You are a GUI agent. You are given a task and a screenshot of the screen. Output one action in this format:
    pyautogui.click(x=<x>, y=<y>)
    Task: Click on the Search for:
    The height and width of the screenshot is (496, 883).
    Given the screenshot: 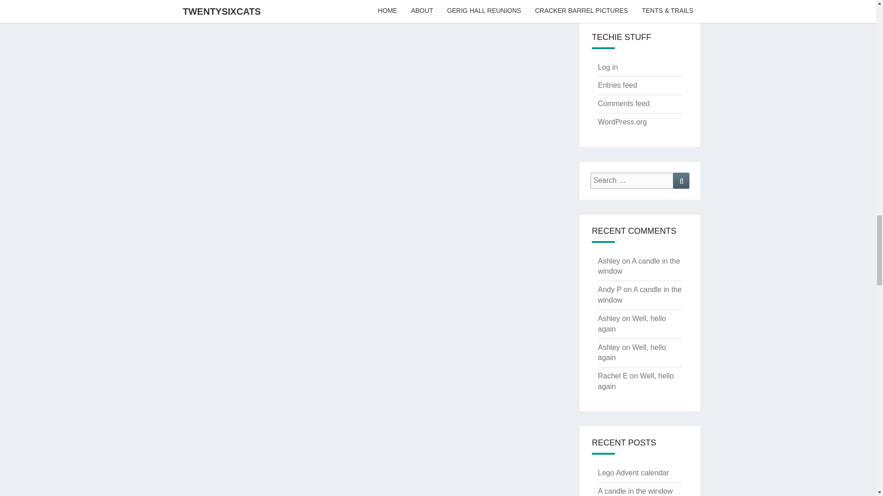 What is the action you would take?
    pyautogui.click(x=632, y=180)
    